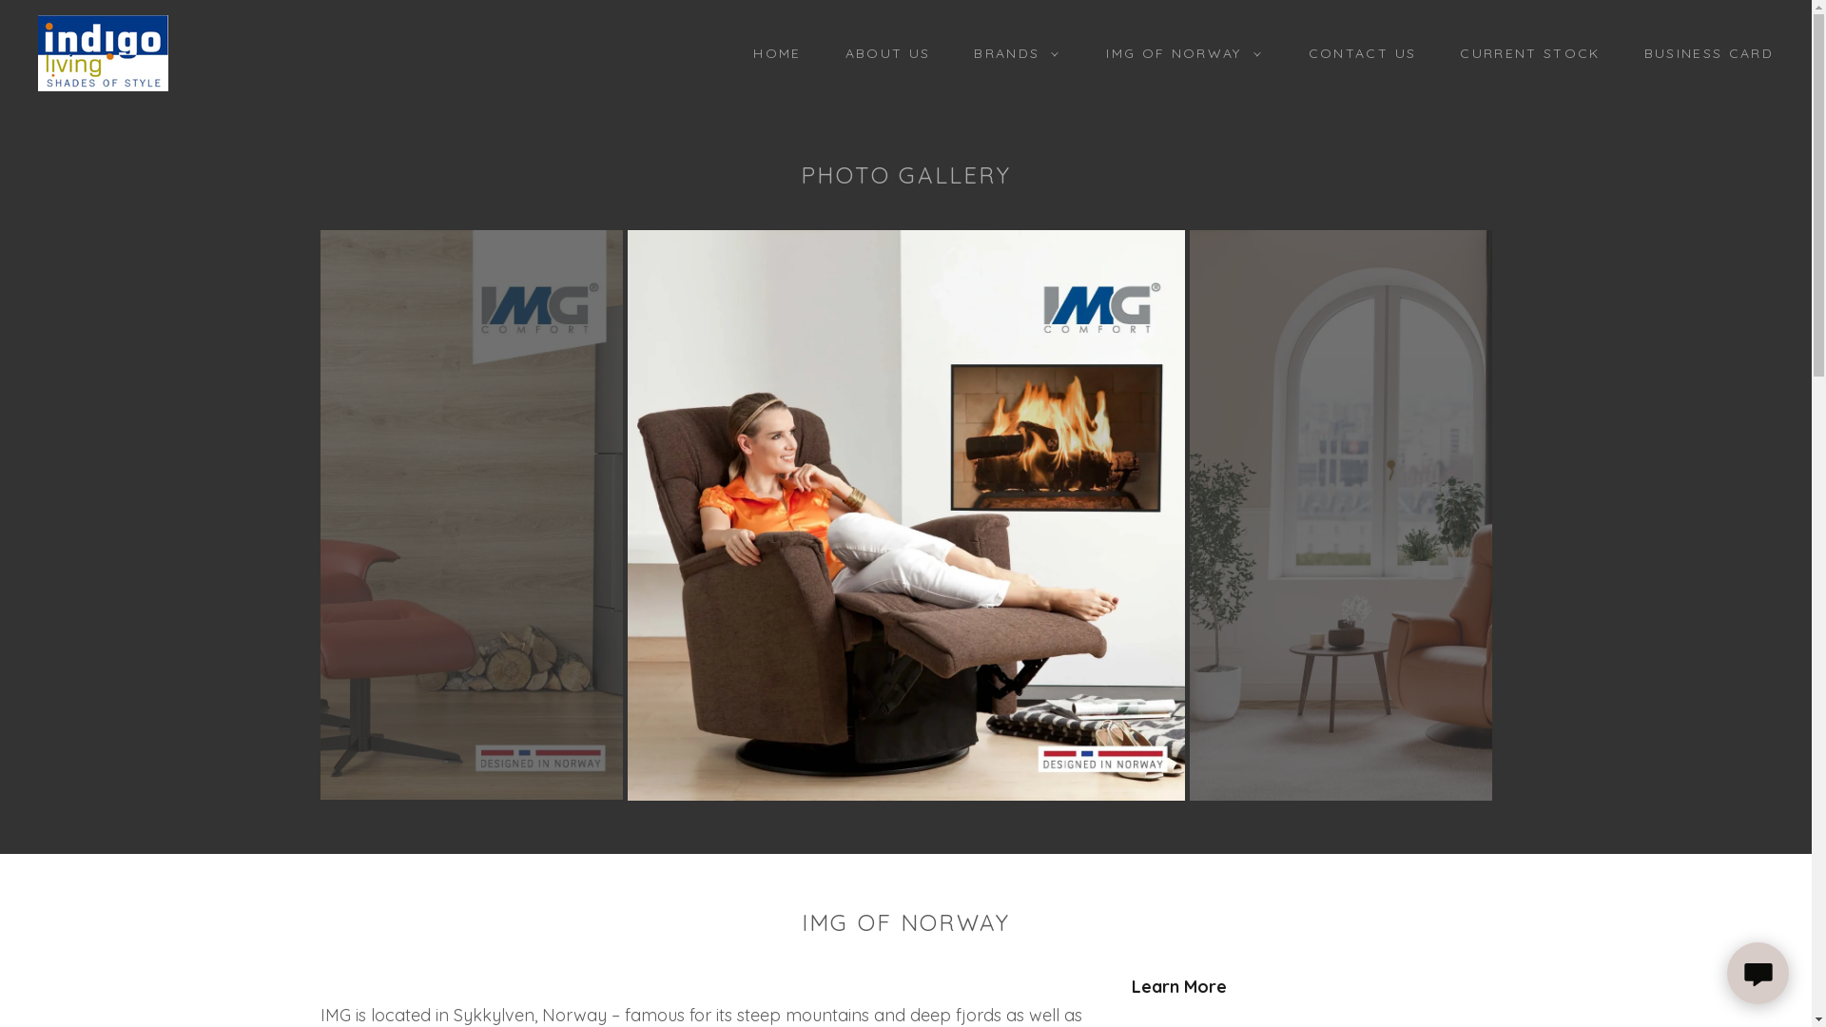 Image resolution: width=1826 pixels, height=1027 pixels. I want to click on BRANDS, so click(1011, 53).